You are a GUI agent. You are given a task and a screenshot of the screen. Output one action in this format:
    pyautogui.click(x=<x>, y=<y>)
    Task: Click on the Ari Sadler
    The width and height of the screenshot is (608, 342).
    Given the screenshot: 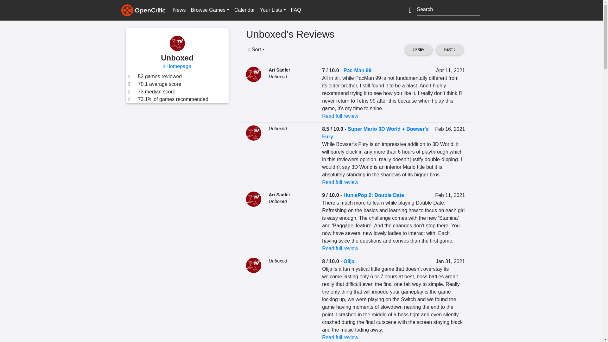 What is the action you would take?
    pyautogui.click(x=279, y=70)
    